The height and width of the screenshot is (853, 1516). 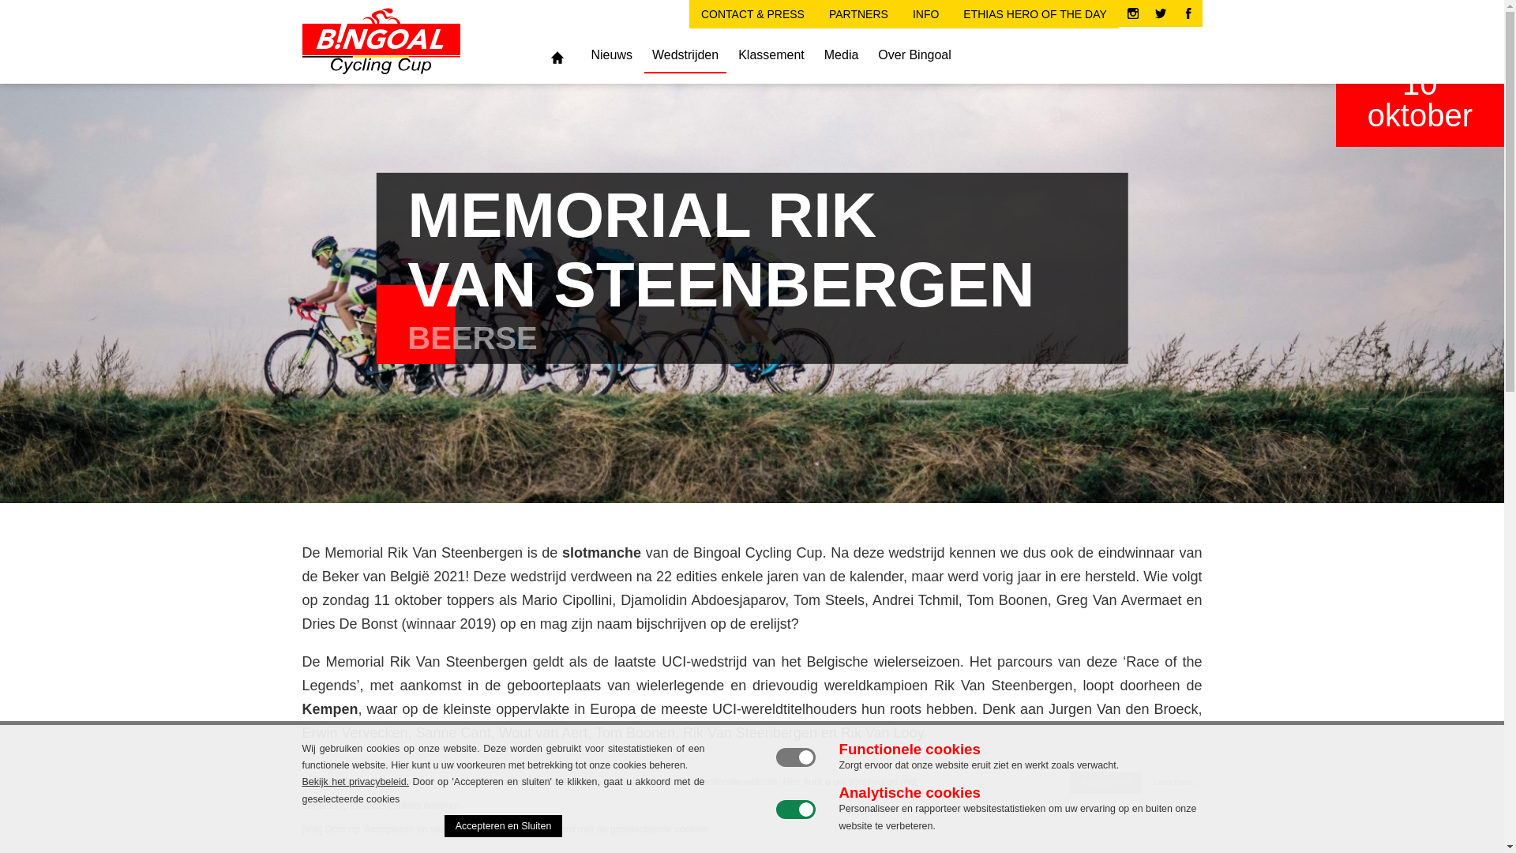 What do you see at coordinates (1105, 783) in the screenshot?
I see `Accepteren` at bounding box center [1105, 783].